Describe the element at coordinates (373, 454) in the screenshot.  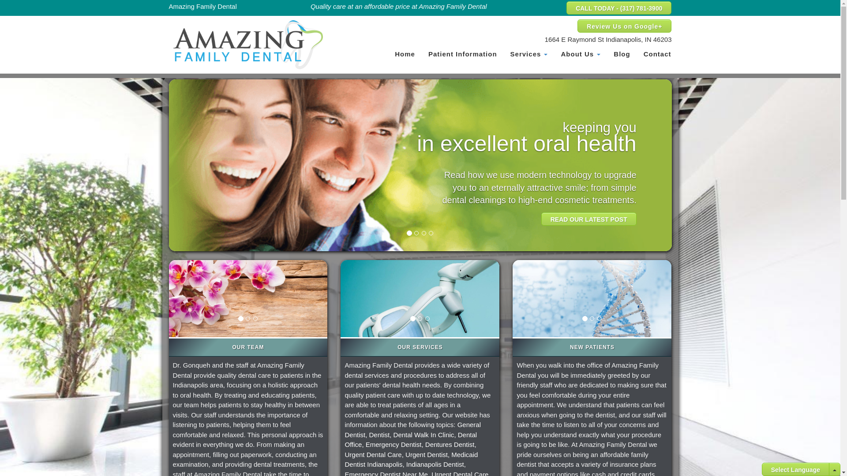
I see `Urgent Dental Care` at that location.